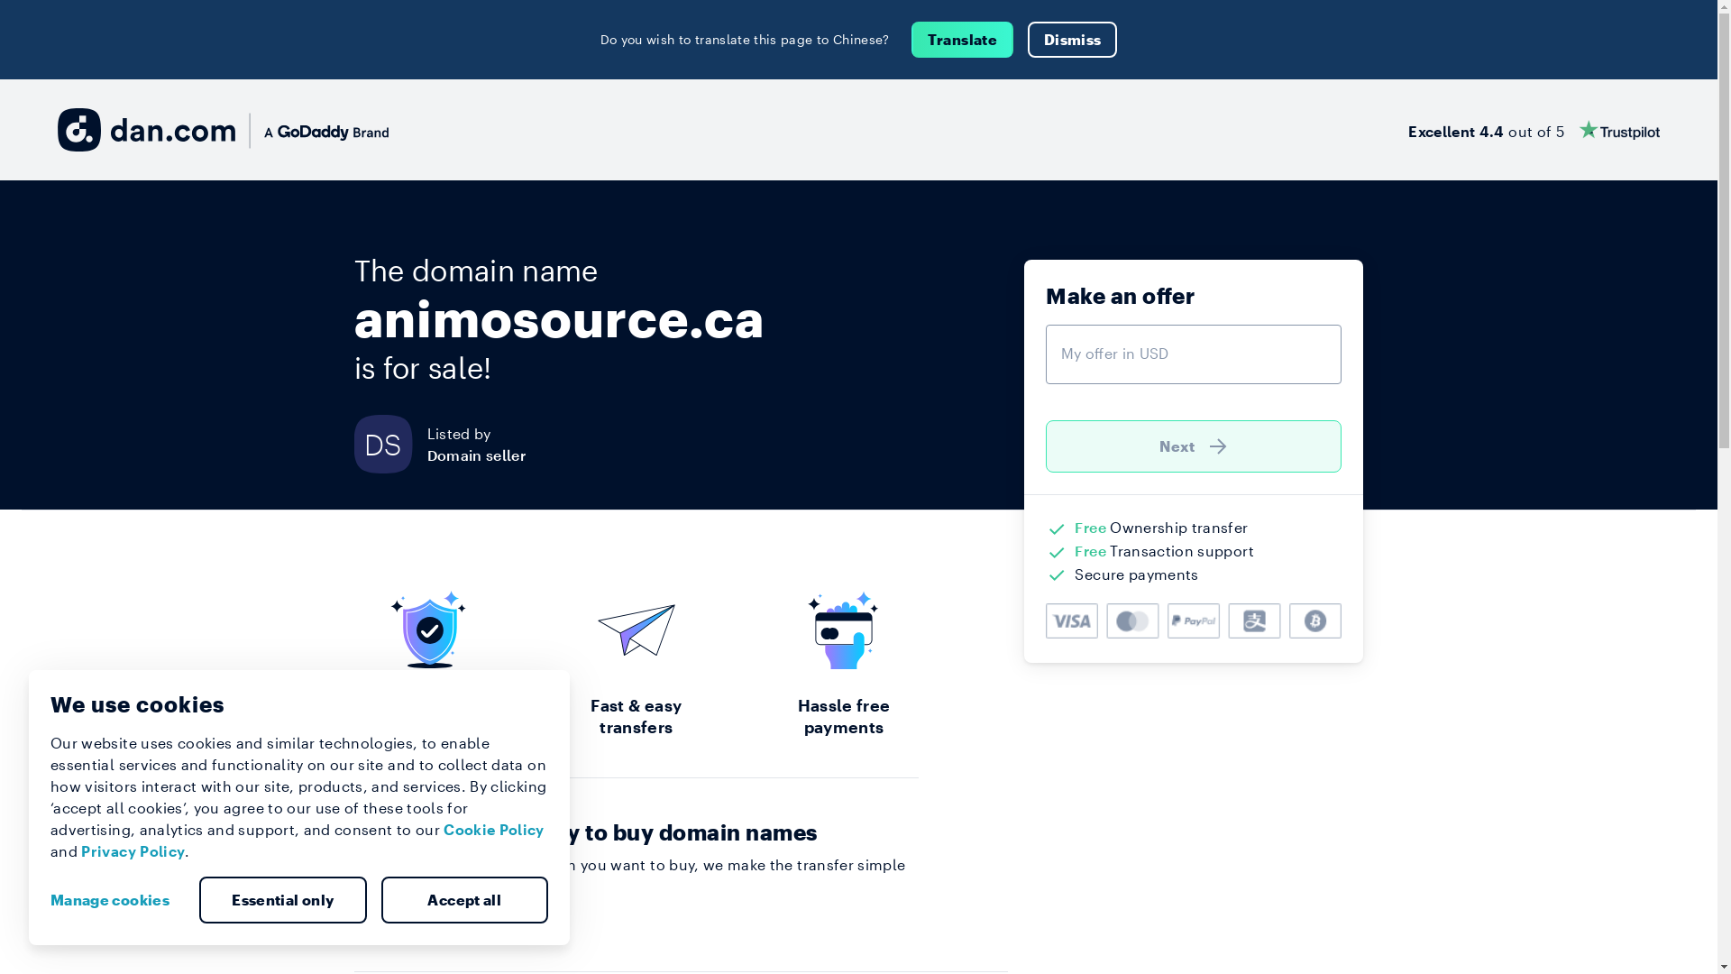  I want to click on DS, so click(389, 444).